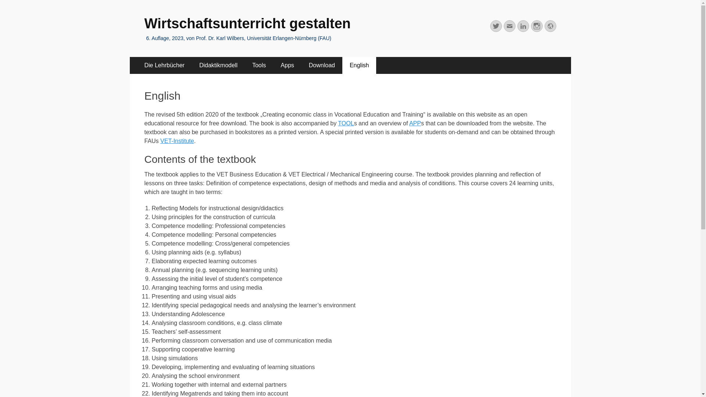 This screenshot has width=706, height=397. Describe the element at coordinates (550, 26) in the screenshot. I see `Website` at that location.